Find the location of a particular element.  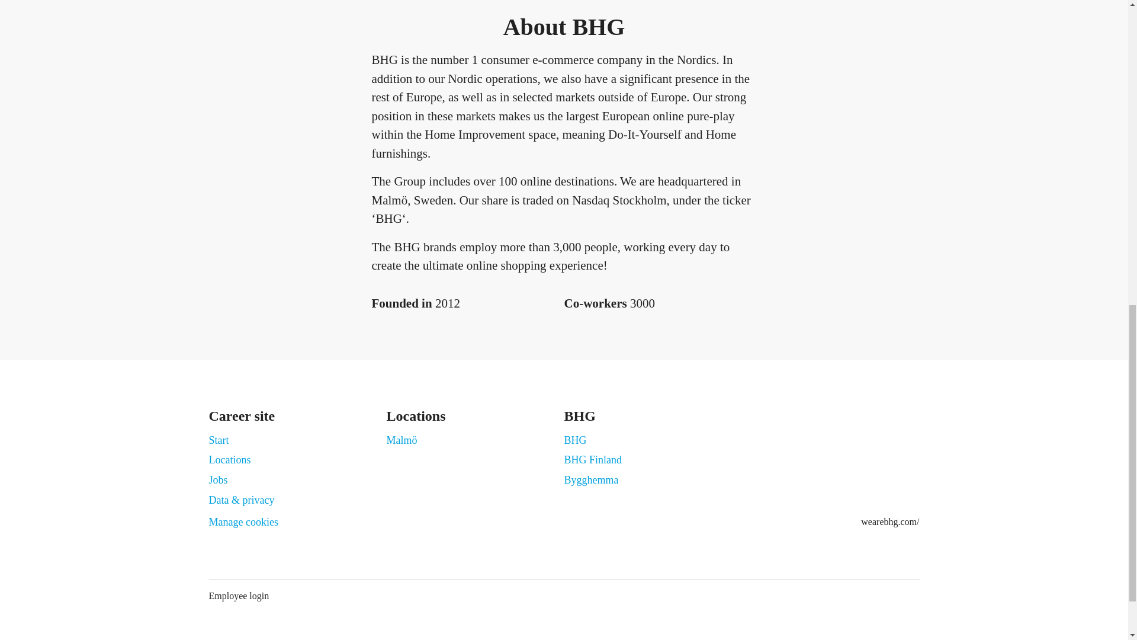

Employee login is located at coordinates (238, 596).